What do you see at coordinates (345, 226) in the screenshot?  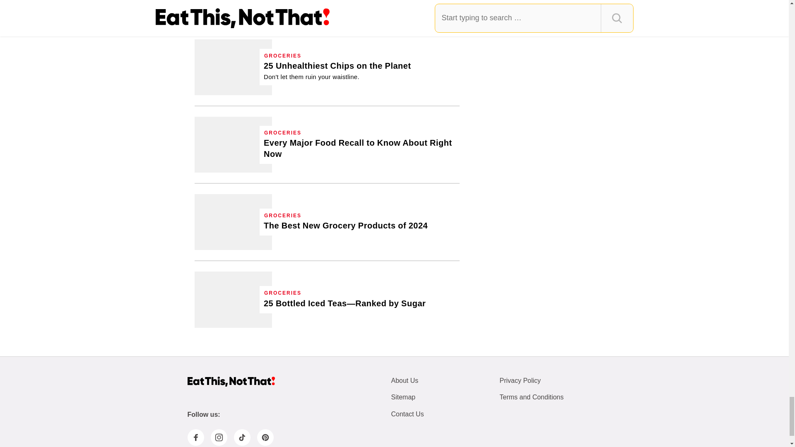 I see `The Best New Grocery Products of 2024` at bounding box center [345, 226].